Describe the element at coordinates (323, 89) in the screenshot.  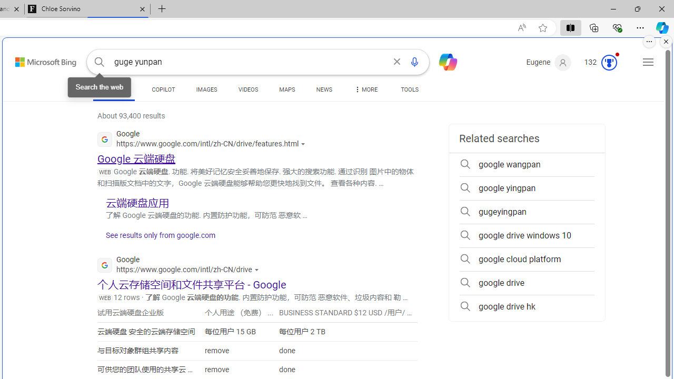
I see `NEWS` at that location.